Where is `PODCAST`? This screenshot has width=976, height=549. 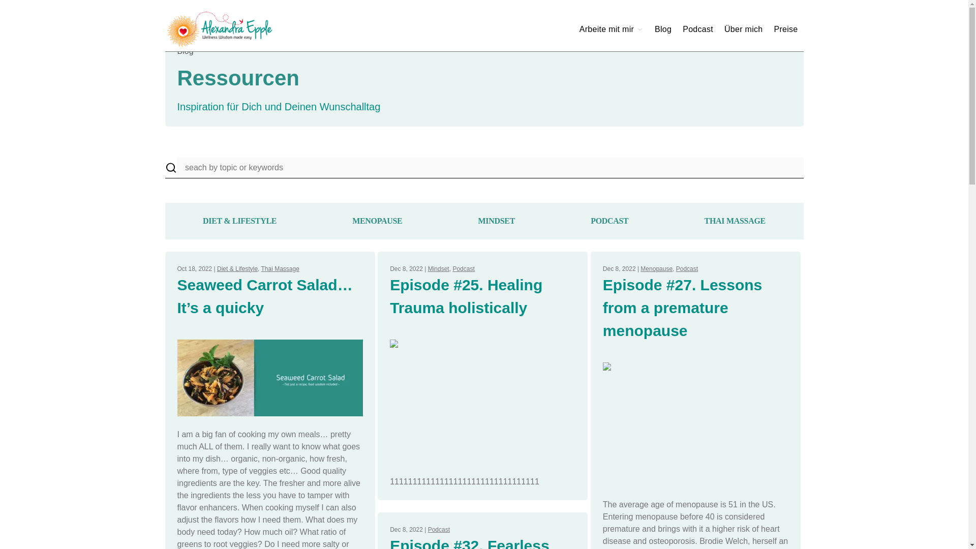 PODCAST is located at coordinates (609, 221).